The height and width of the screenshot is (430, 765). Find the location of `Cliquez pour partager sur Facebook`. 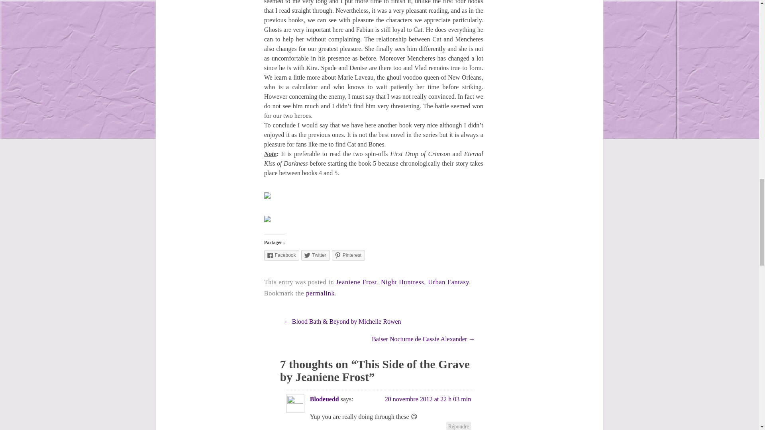

Cliquez pour partager sur Facebook is located at coordinates (282, 255).